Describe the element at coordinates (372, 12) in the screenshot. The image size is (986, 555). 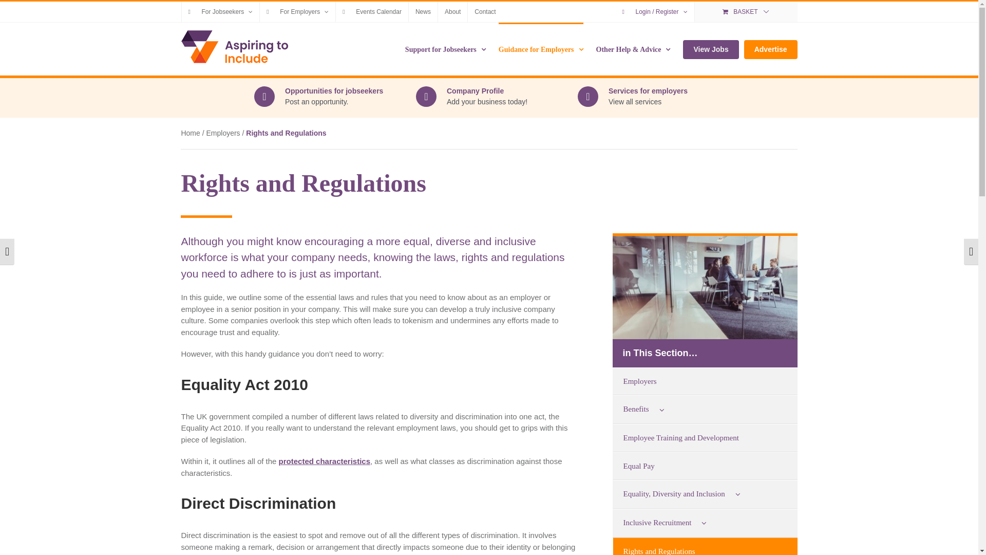
I see `Events Calendar` at that location.